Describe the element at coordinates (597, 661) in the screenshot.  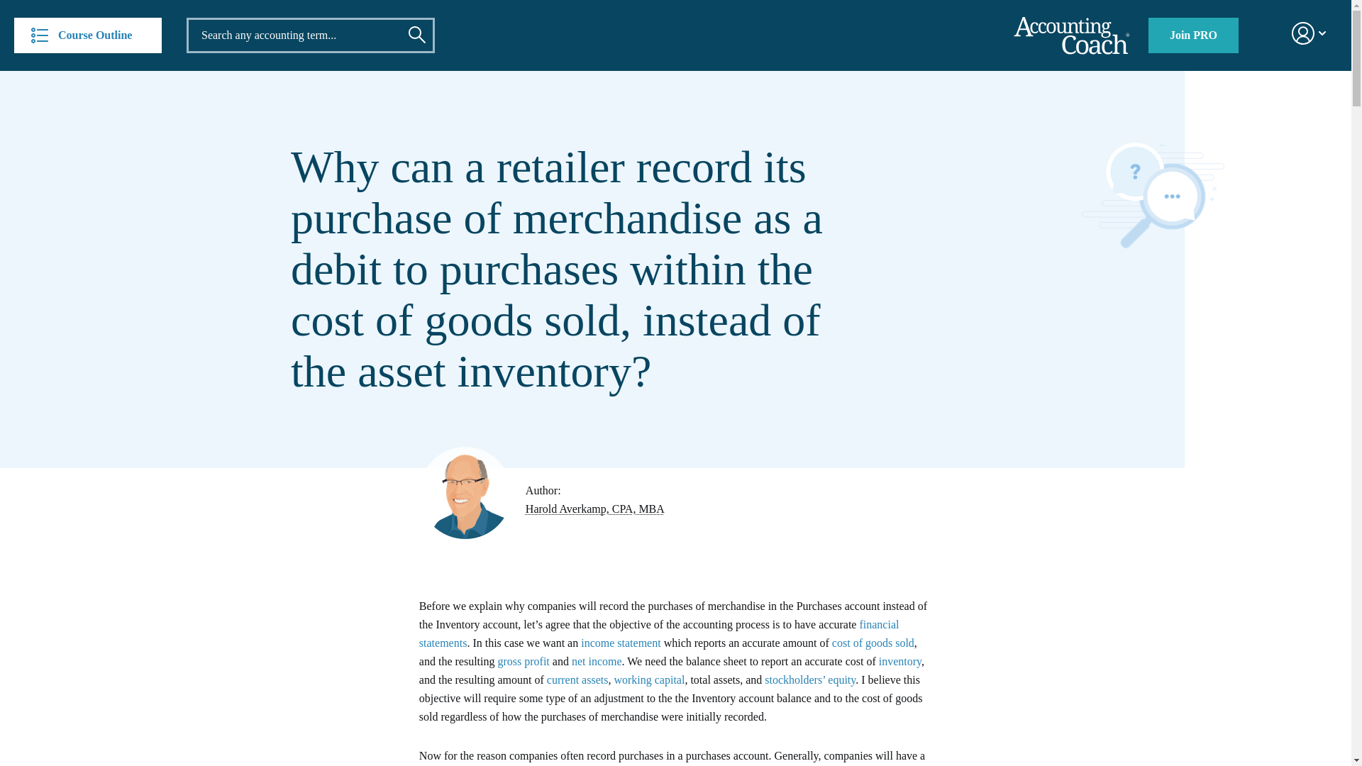
I see `net income` at that location.